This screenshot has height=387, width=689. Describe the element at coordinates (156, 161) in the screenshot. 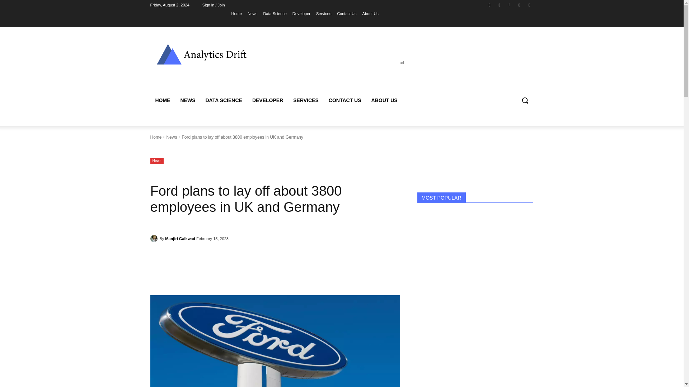

I see `News` at that location.